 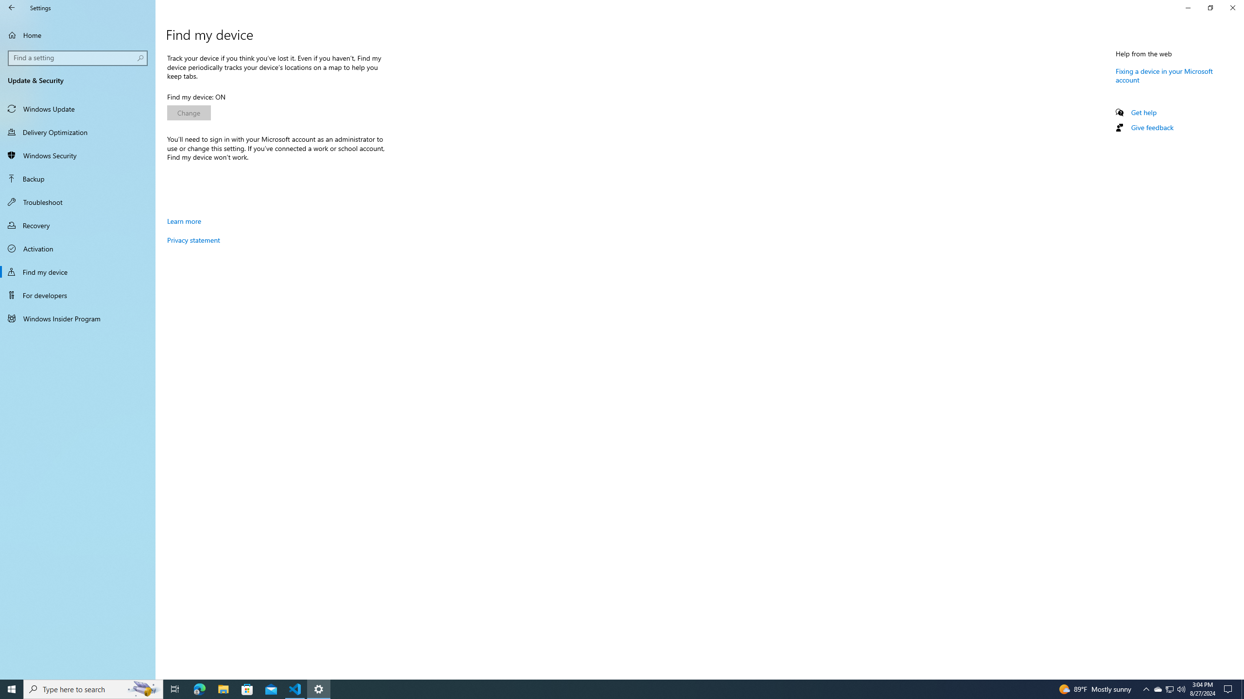 I want to click on Running applications, so click(x=613, y=689).